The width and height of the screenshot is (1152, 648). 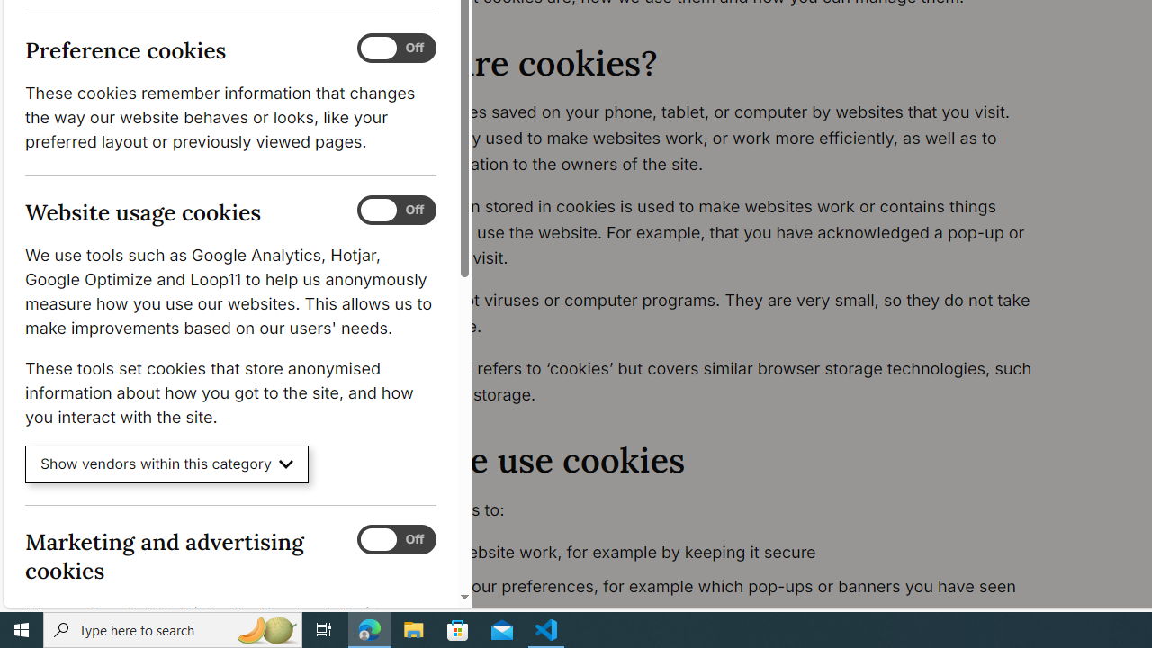 I want to click on Preference cookies, so click(x=396, y=49).